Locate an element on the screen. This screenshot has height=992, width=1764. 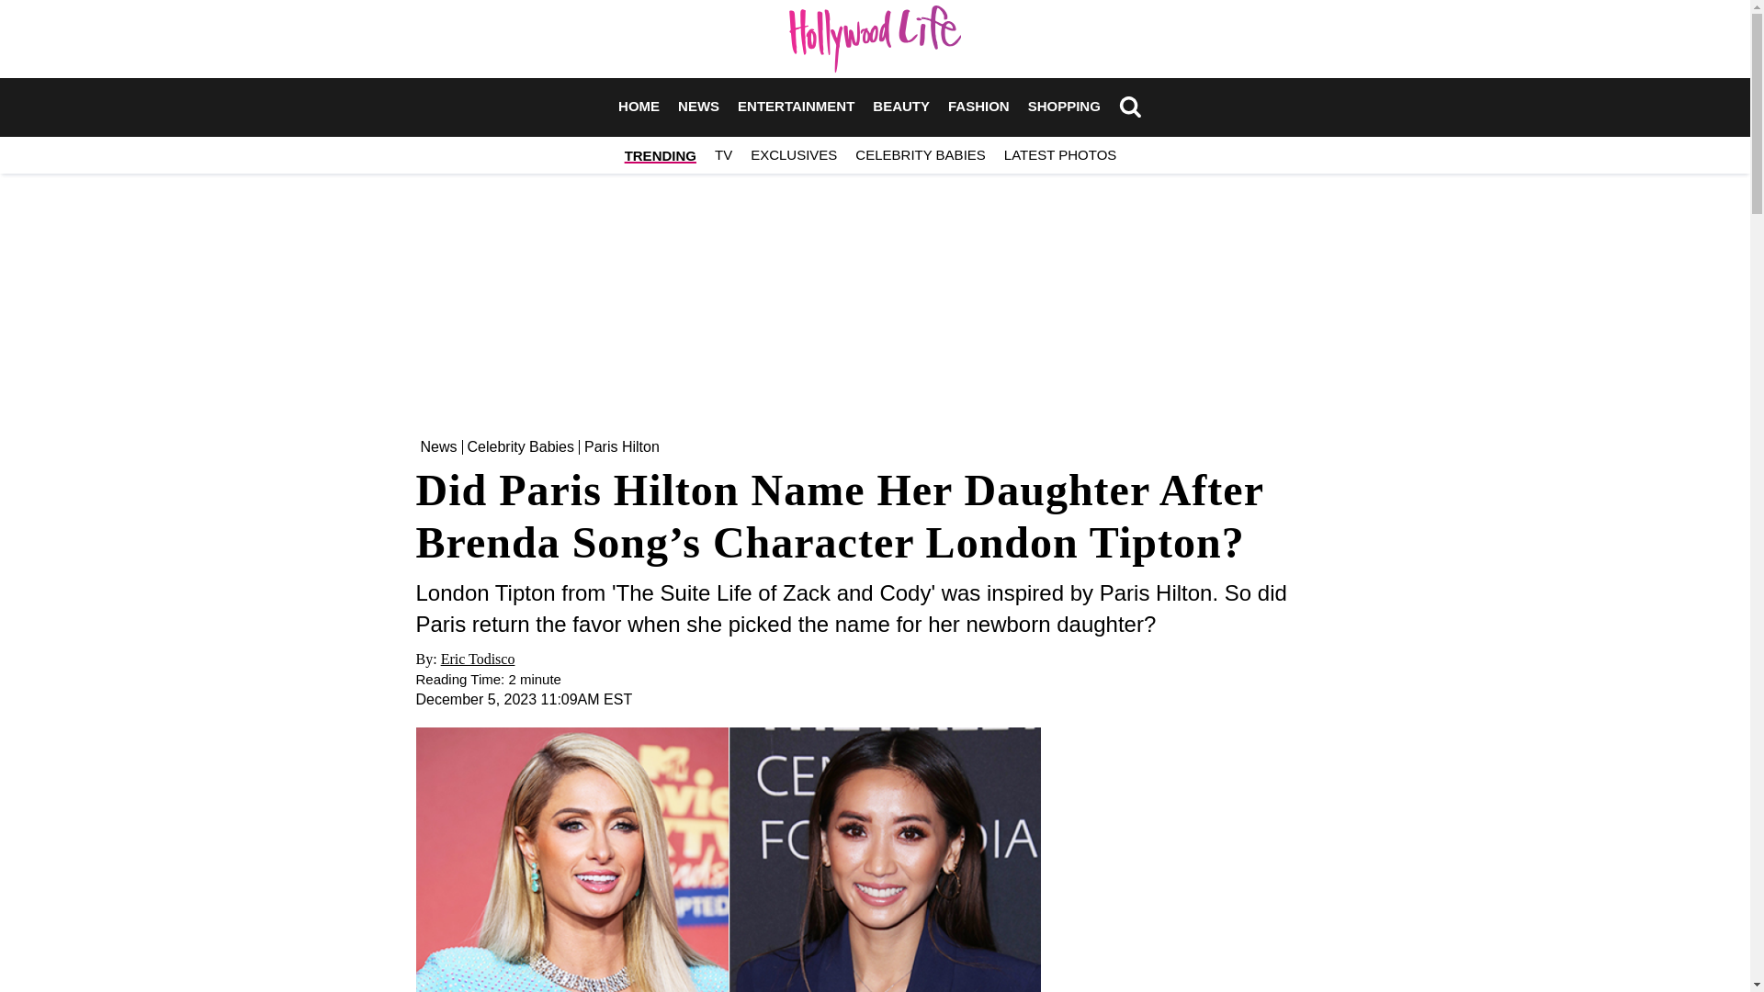
Posts by Eric Todisco is located at coordinates (478, 658).